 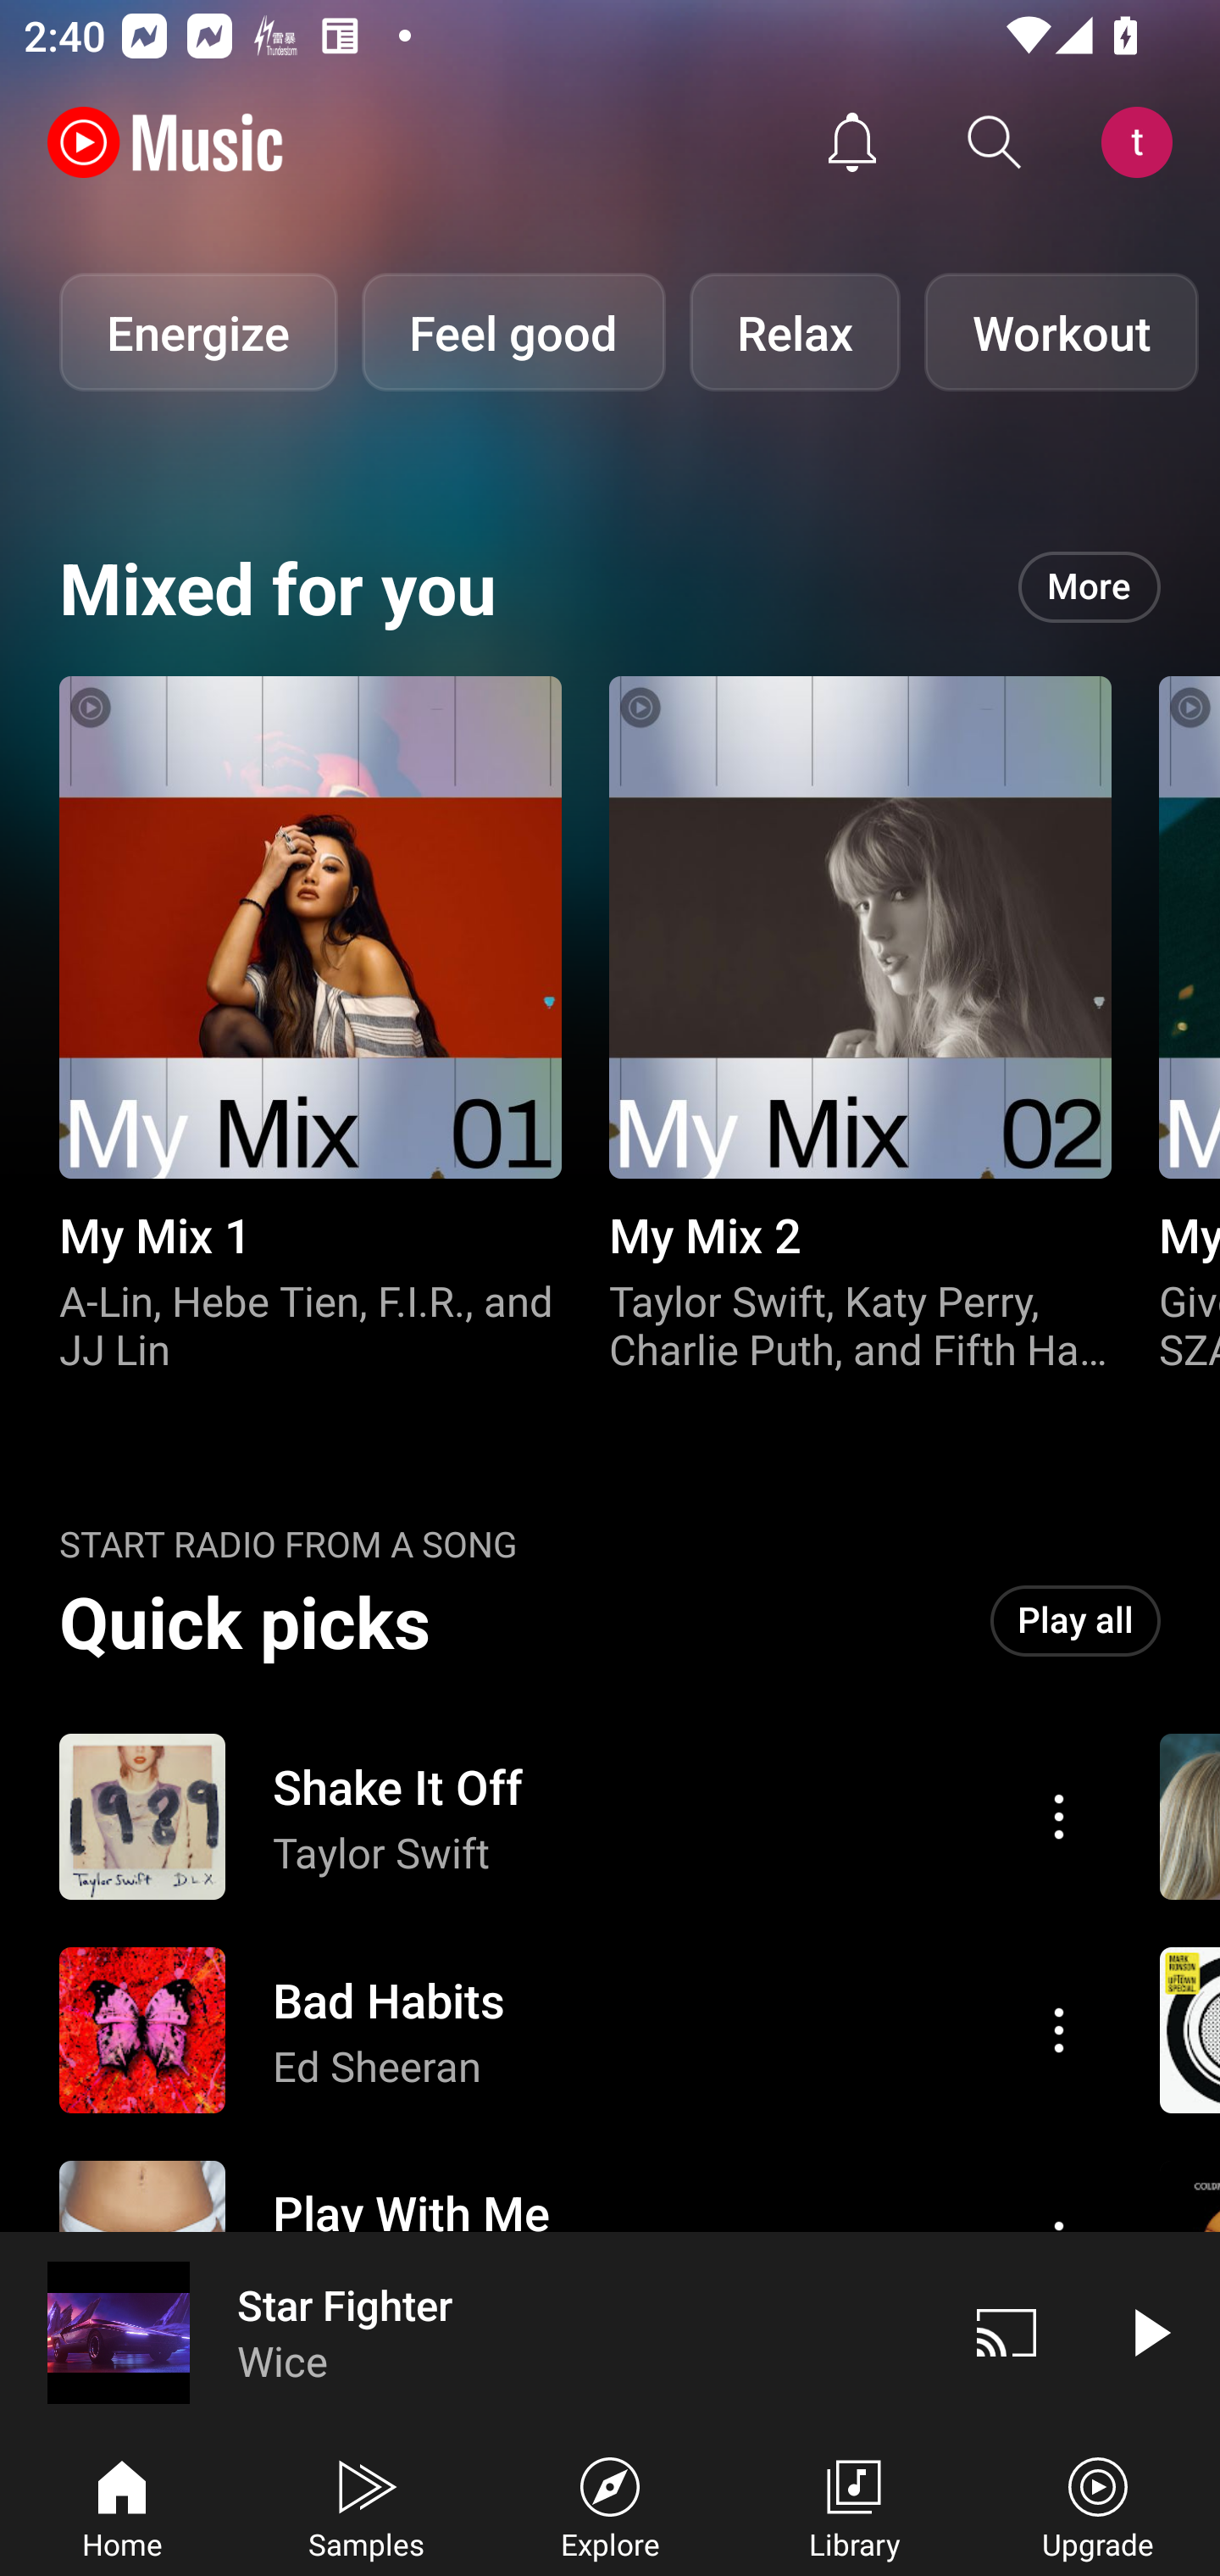 What do you see at coordinates (1143, 142) in the screenshot?
I see `Account` at bounding box center [1143, 142].